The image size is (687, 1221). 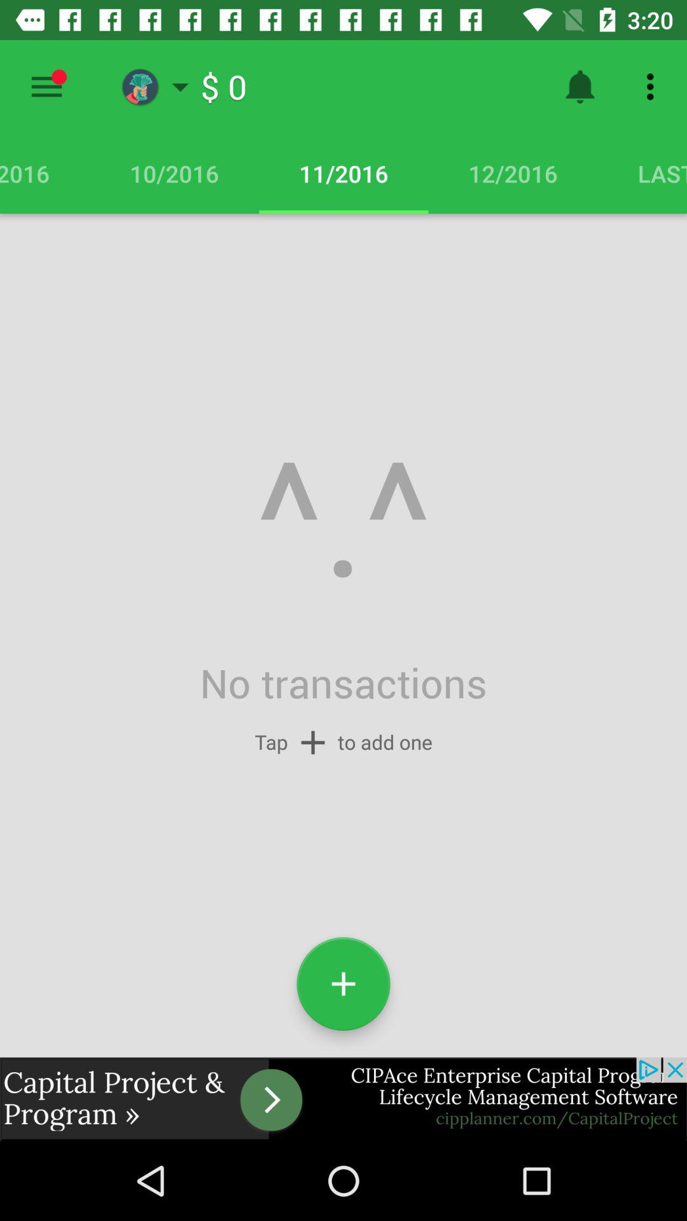 I want to click on menu icon, so click(x=47, y=86).